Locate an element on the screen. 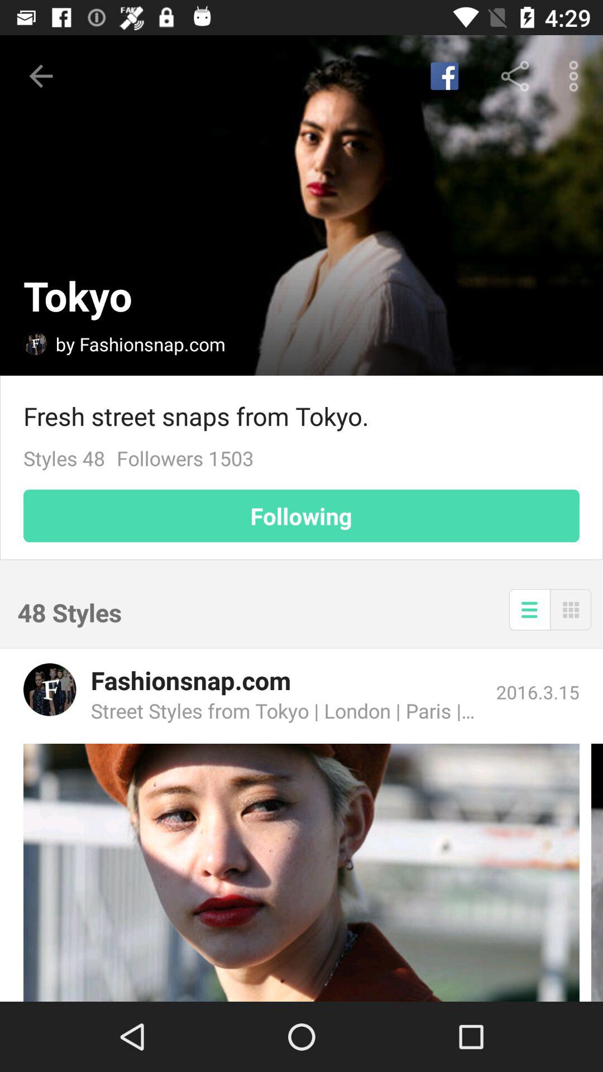 The image size is (603, 1072). tap icon below styles 48 item is located at coordinates (301, 516).